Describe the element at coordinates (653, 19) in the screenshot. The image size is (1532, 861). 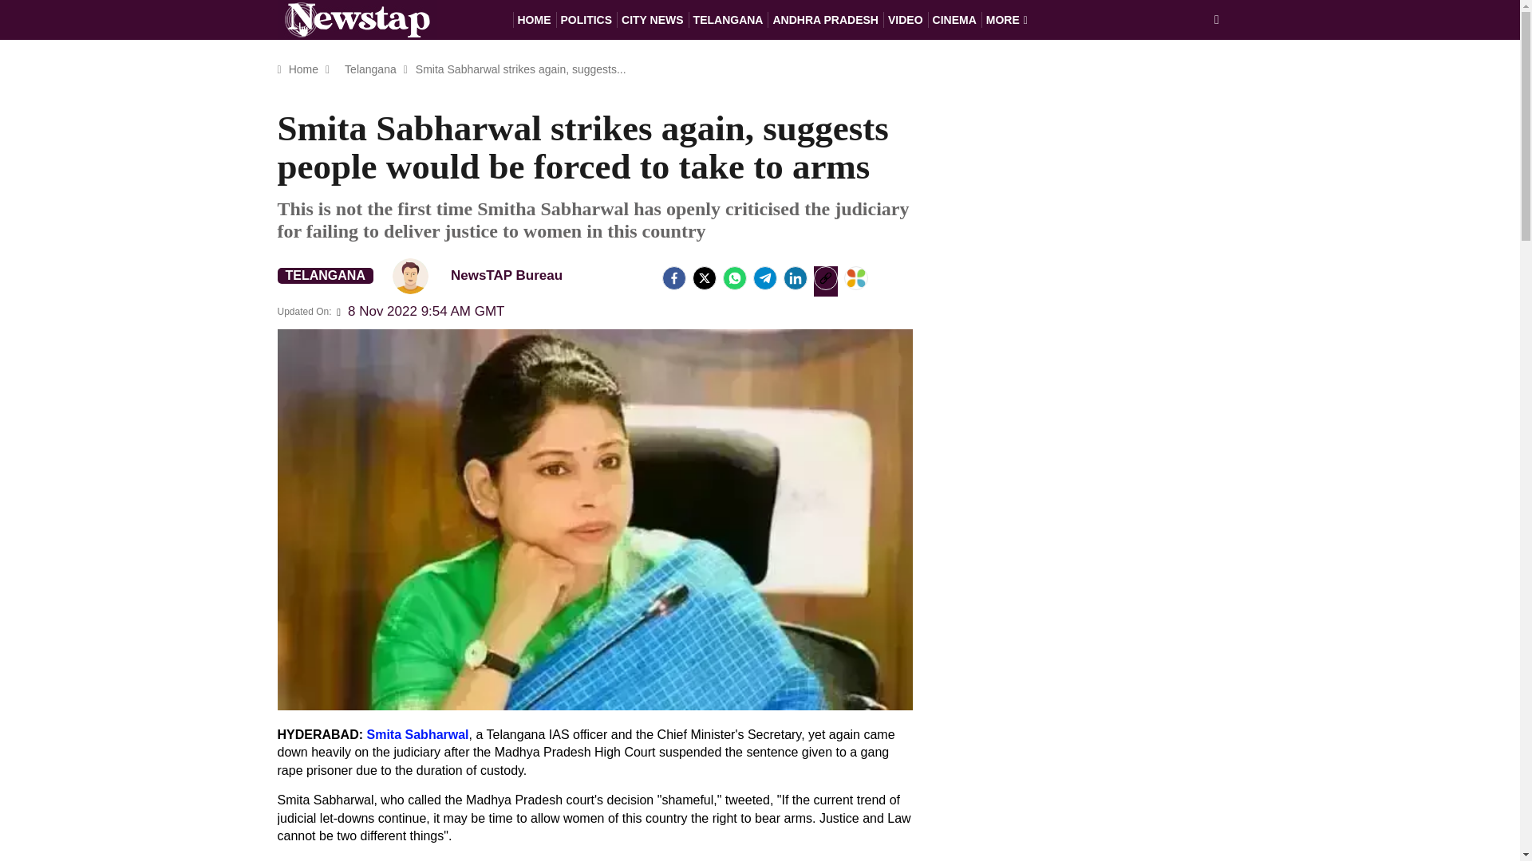
I see `CITY NEWS` at that location.